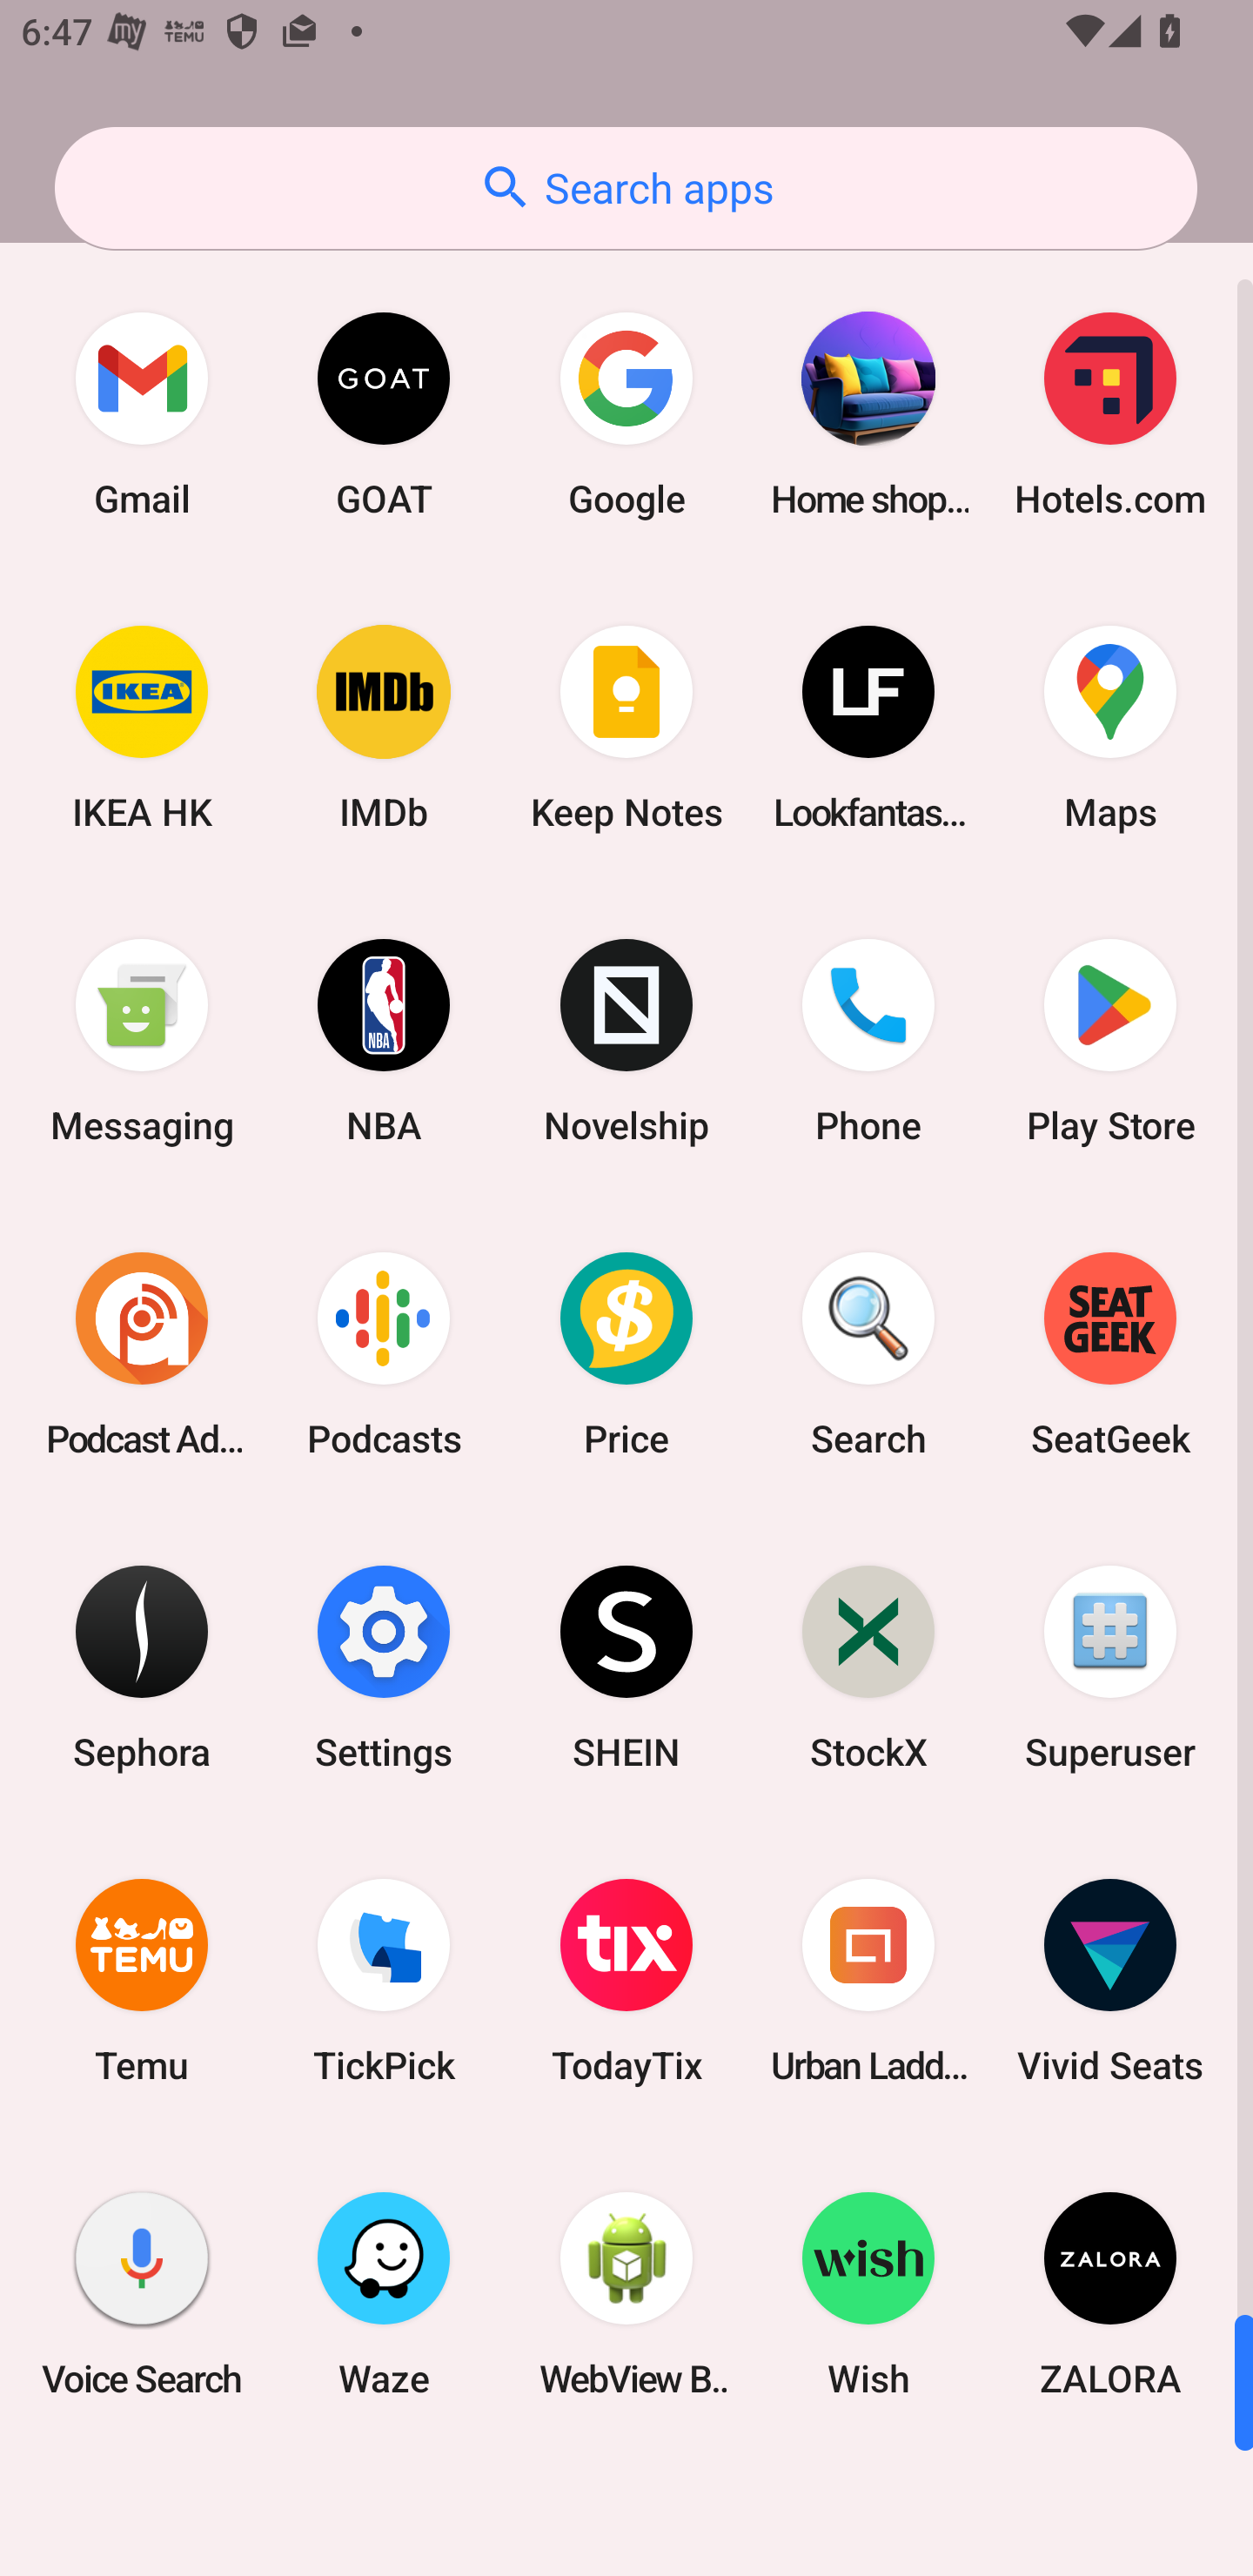  I want to click on Search, so click(868, 1353).